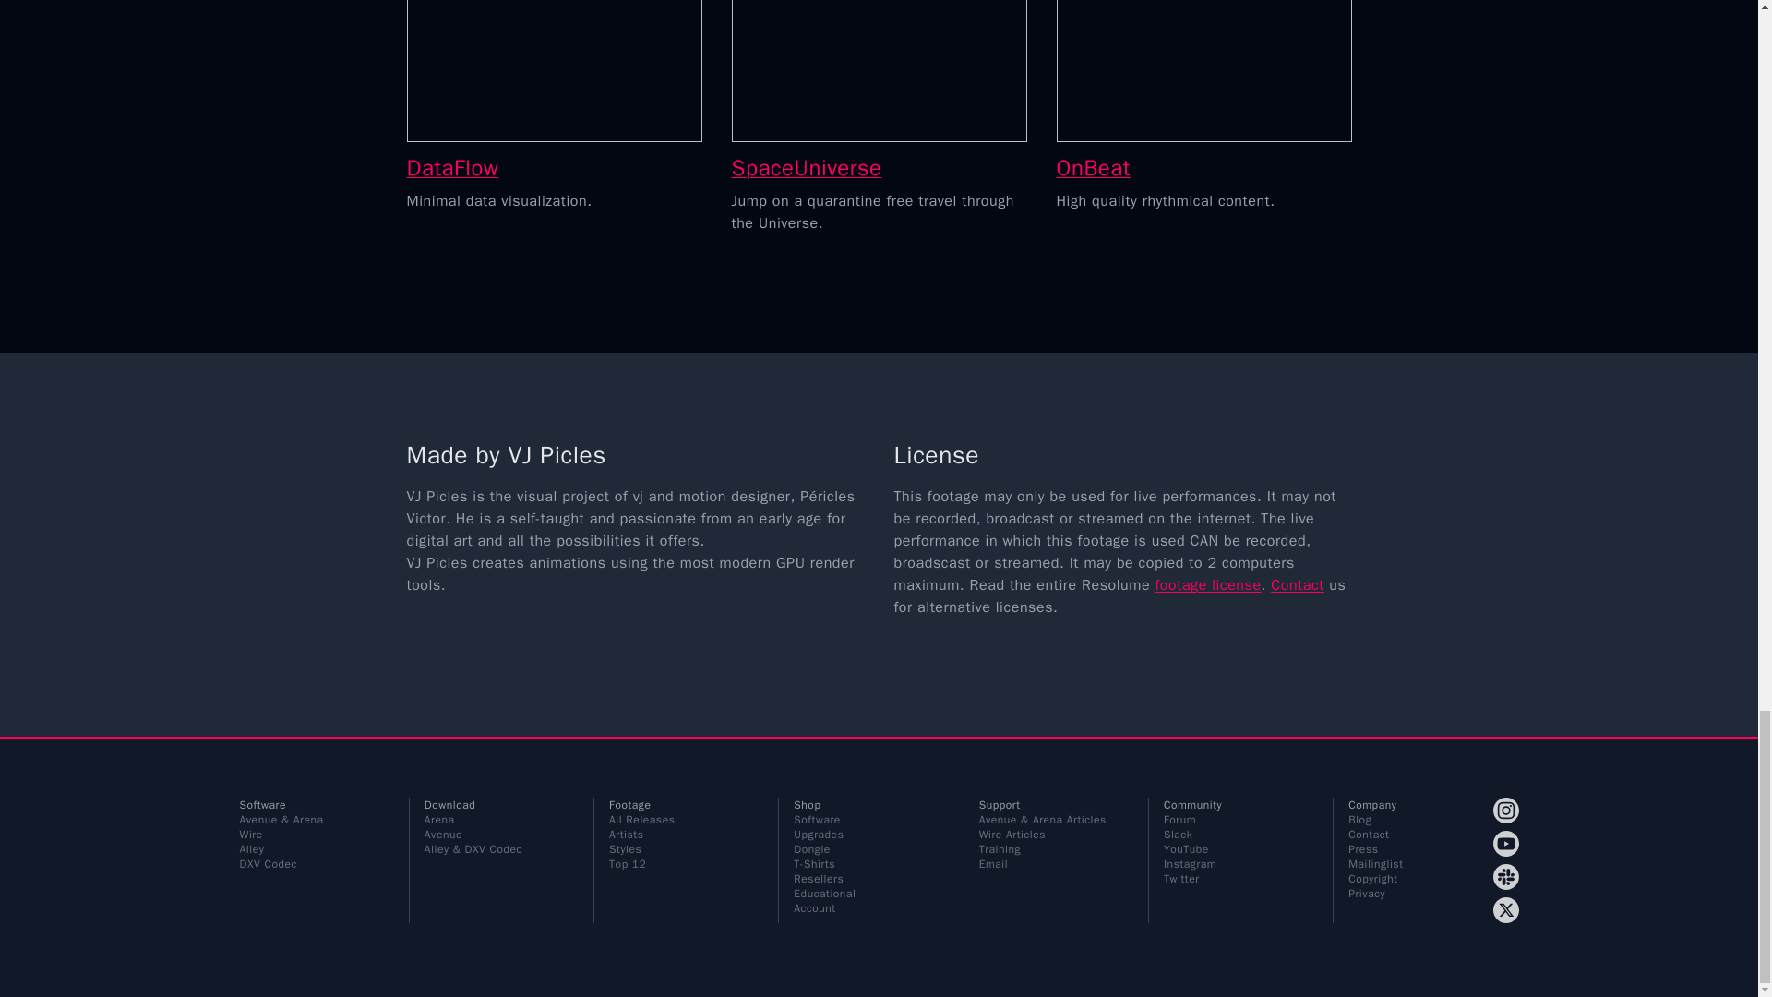 This screenshot has width=1772, height=997. I want to click on Instagram, so click(1506, 811).